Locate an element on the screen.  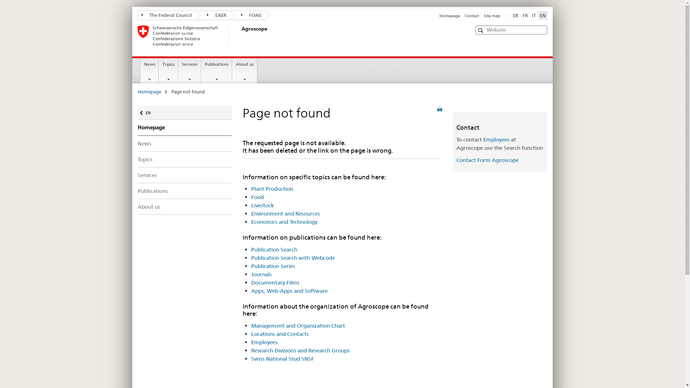
Topics is located at coordinates (169, 71).